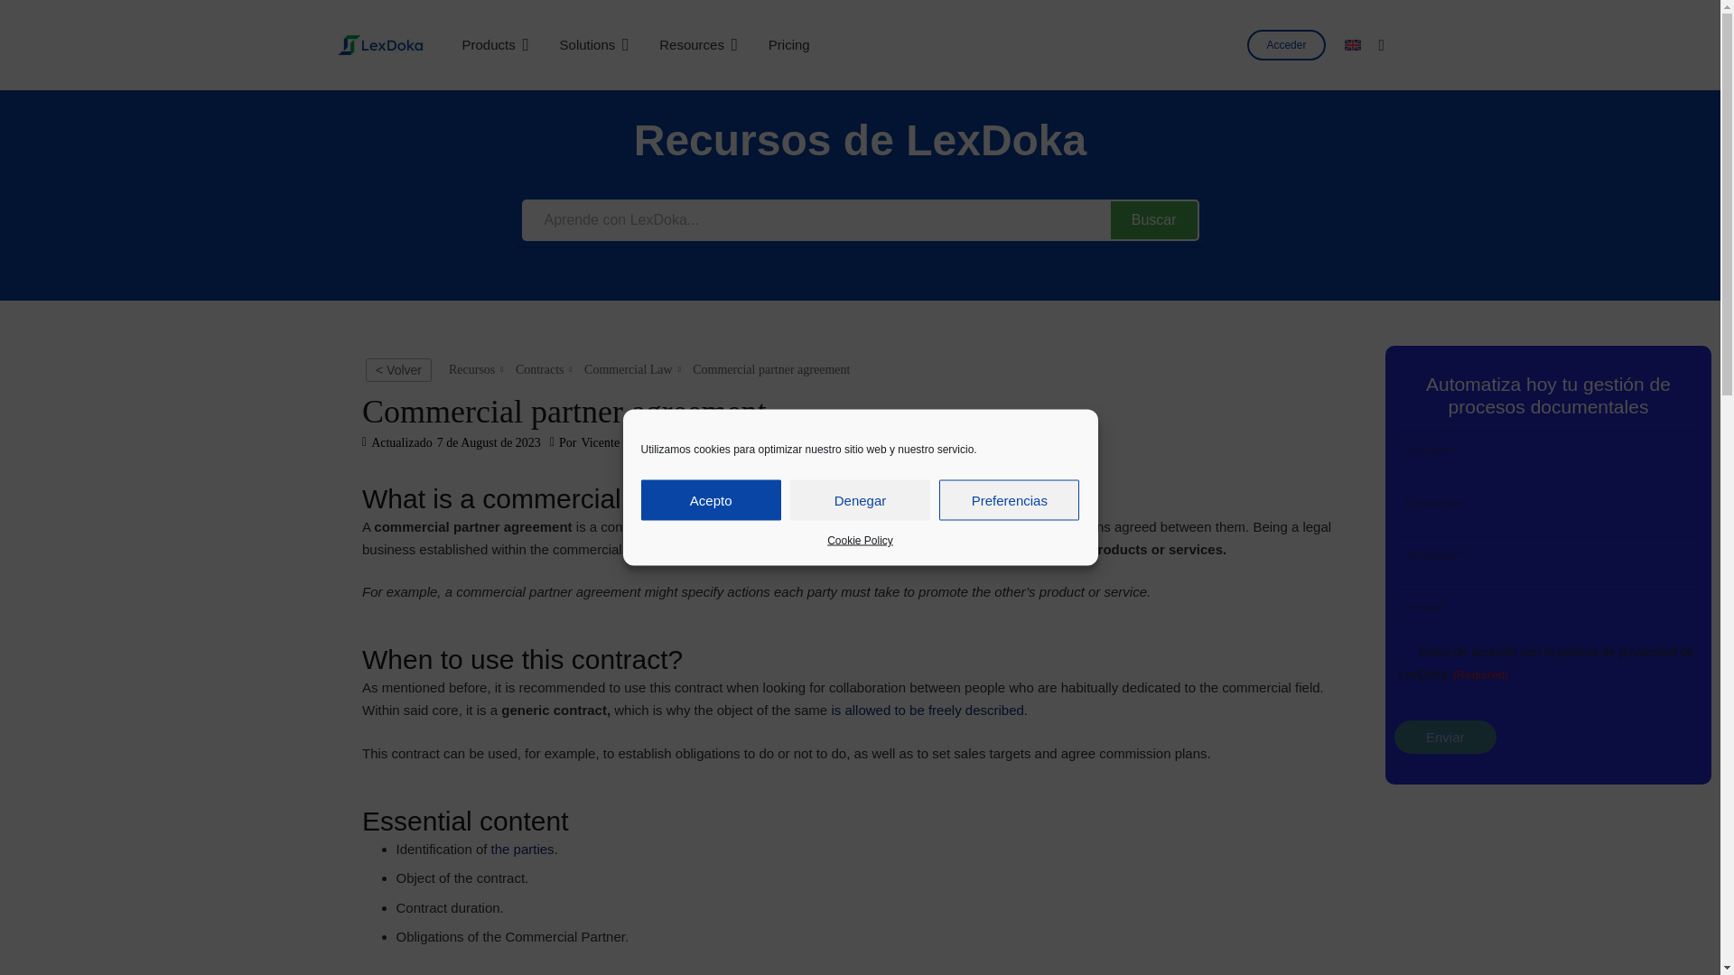  Describe the element at coordinates (1445, 737) in the screenshot. I see `Enviar` at that location.